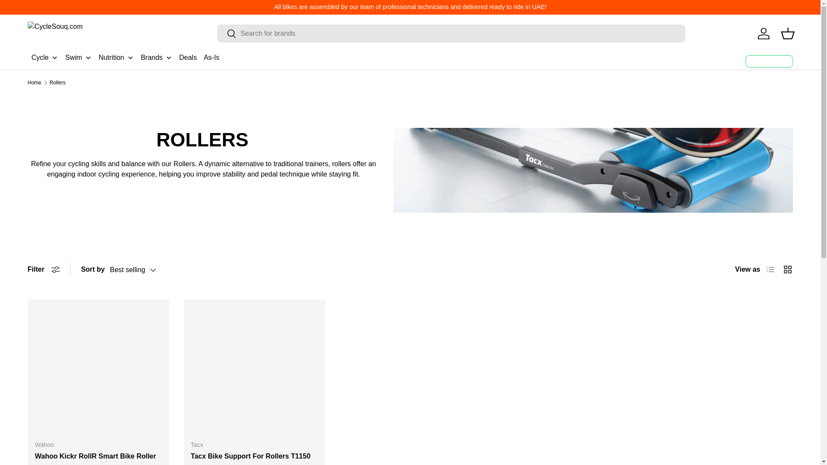 The width and height of the screenshot is (827, 465). Describe the element at coordinates (116, 58) in the screenshot. I see `Nutrition` at that location.